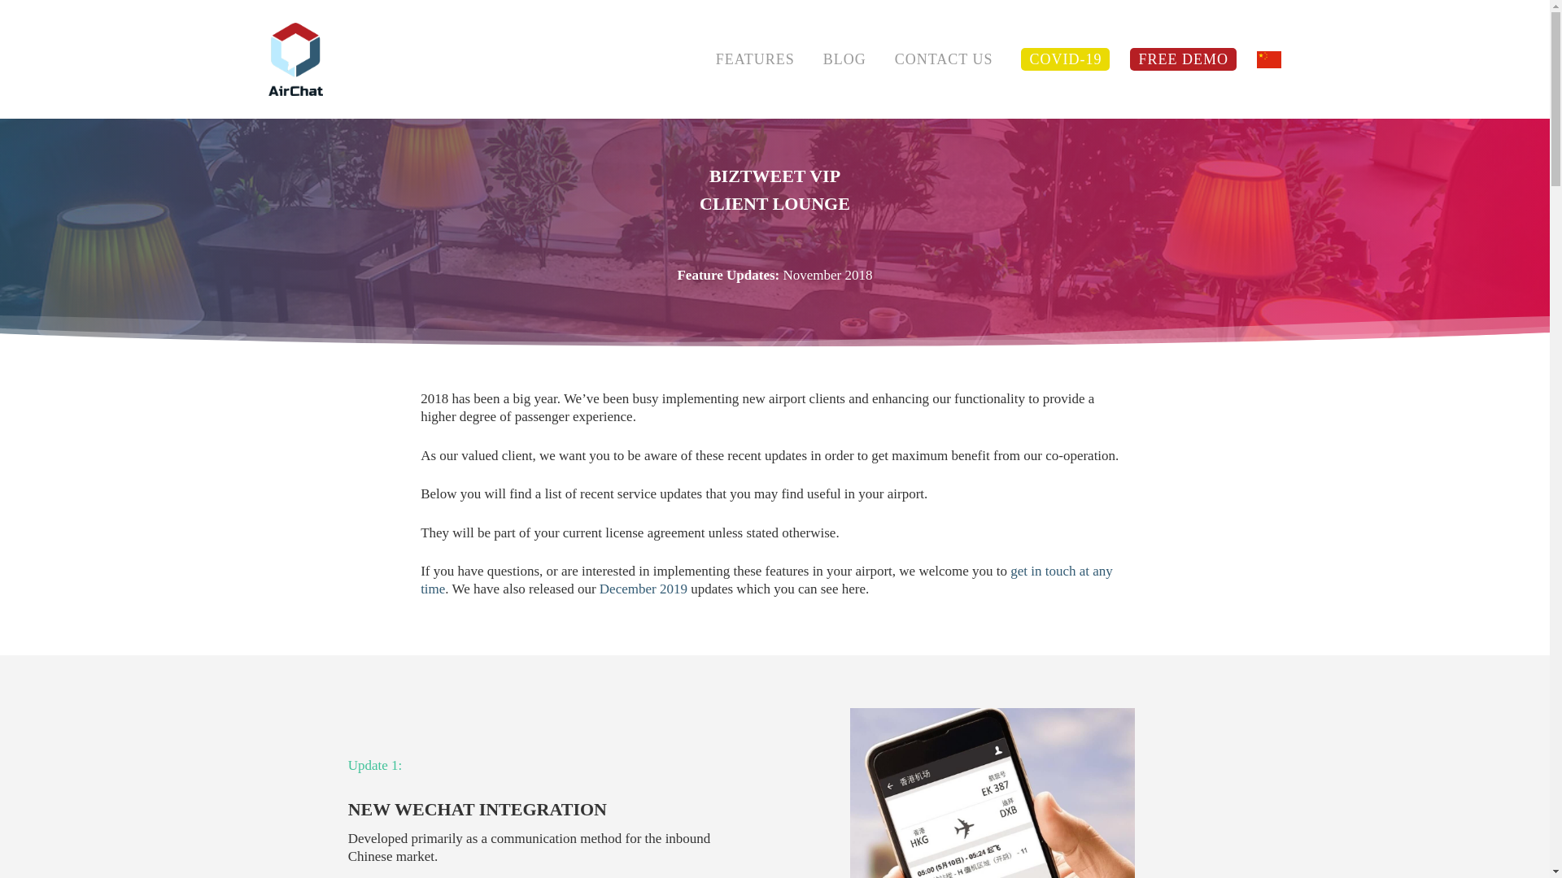 The image size is (1562, 878). I want to click on CONTACT US, so click(944, 59).